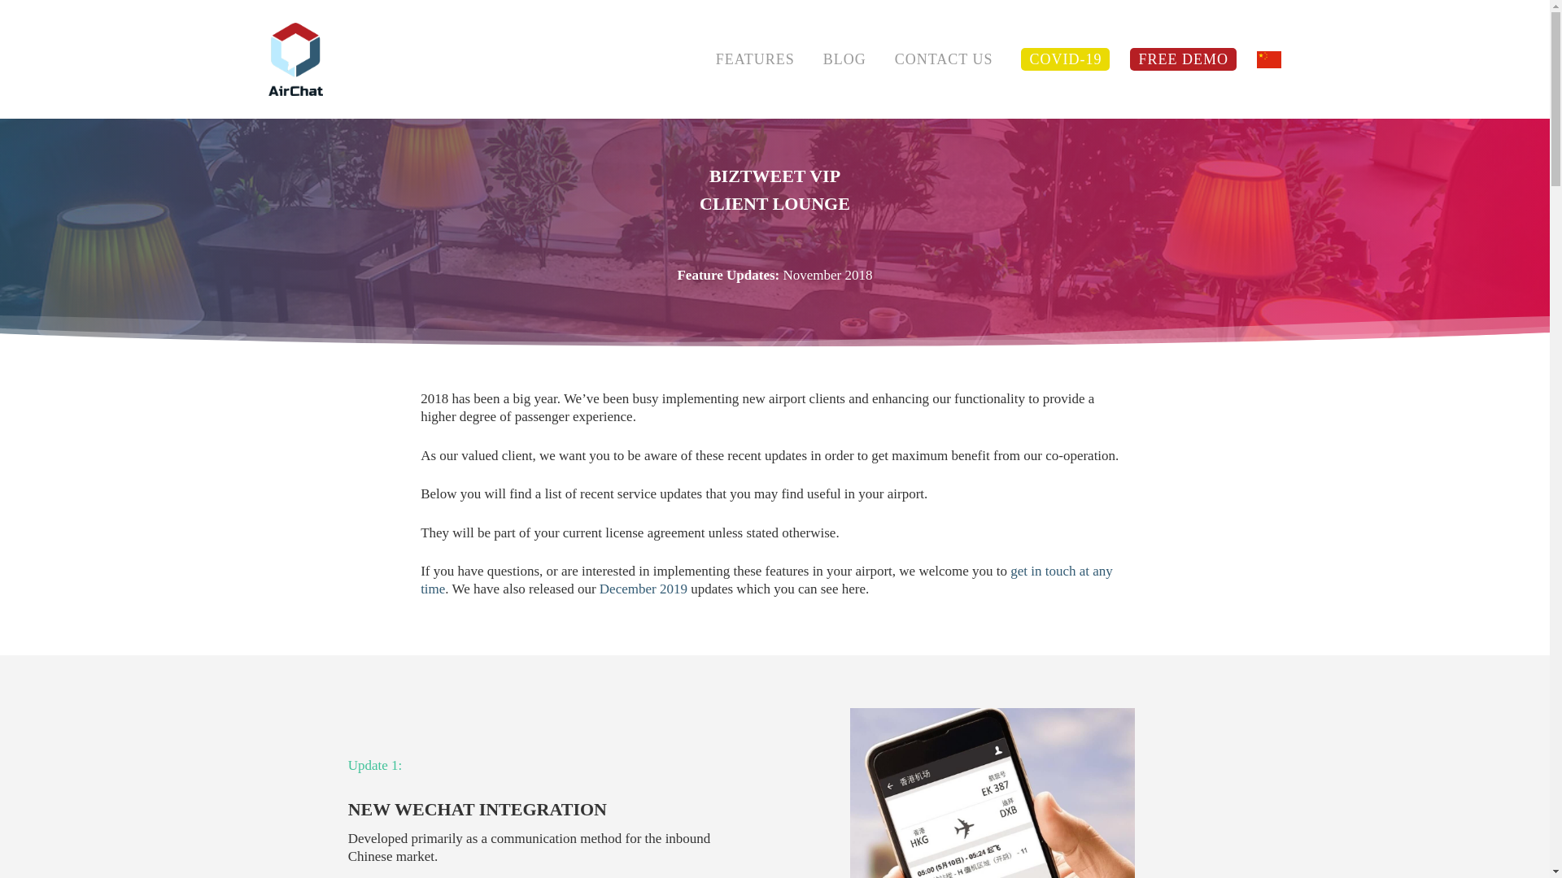 The image size is (1562, 878). I want to click on CONTACT US, so click(944, 59).